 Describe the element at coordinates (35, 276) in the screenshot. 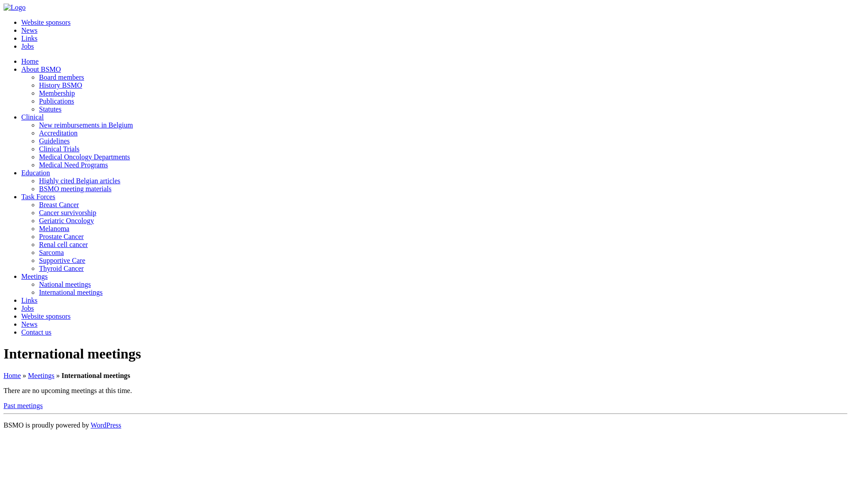

I see `Meetings` at that location.